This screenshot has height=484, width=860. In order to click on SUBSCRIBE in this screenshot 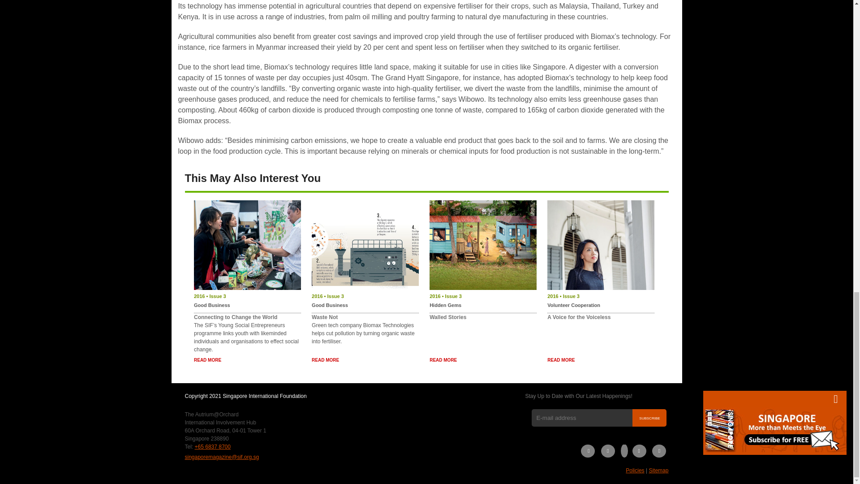, I will do `click(649, 418)`.